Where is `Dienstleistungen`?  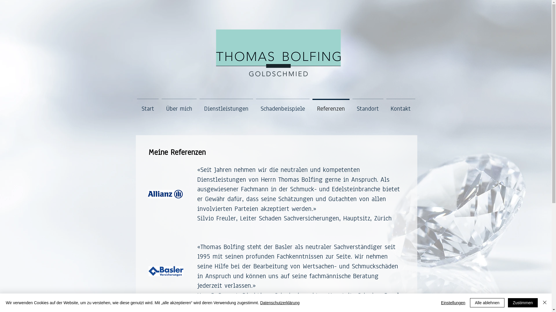 Dienstleistungen is located at coordinates (226, 106).